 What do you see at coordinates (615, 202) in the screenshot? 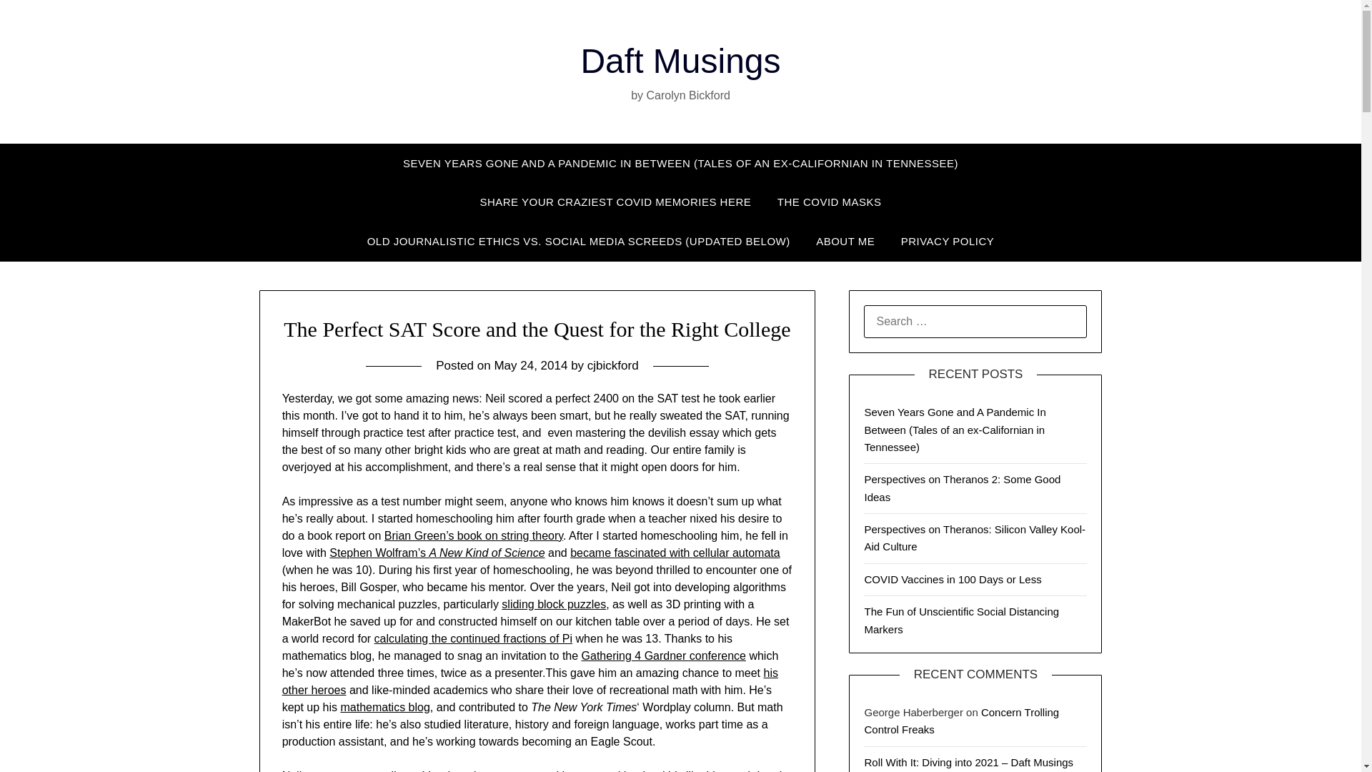
I see `SHARE YOUR CRAZIEST COVID MEMORIES HERE` at bounding box center [615, 202].